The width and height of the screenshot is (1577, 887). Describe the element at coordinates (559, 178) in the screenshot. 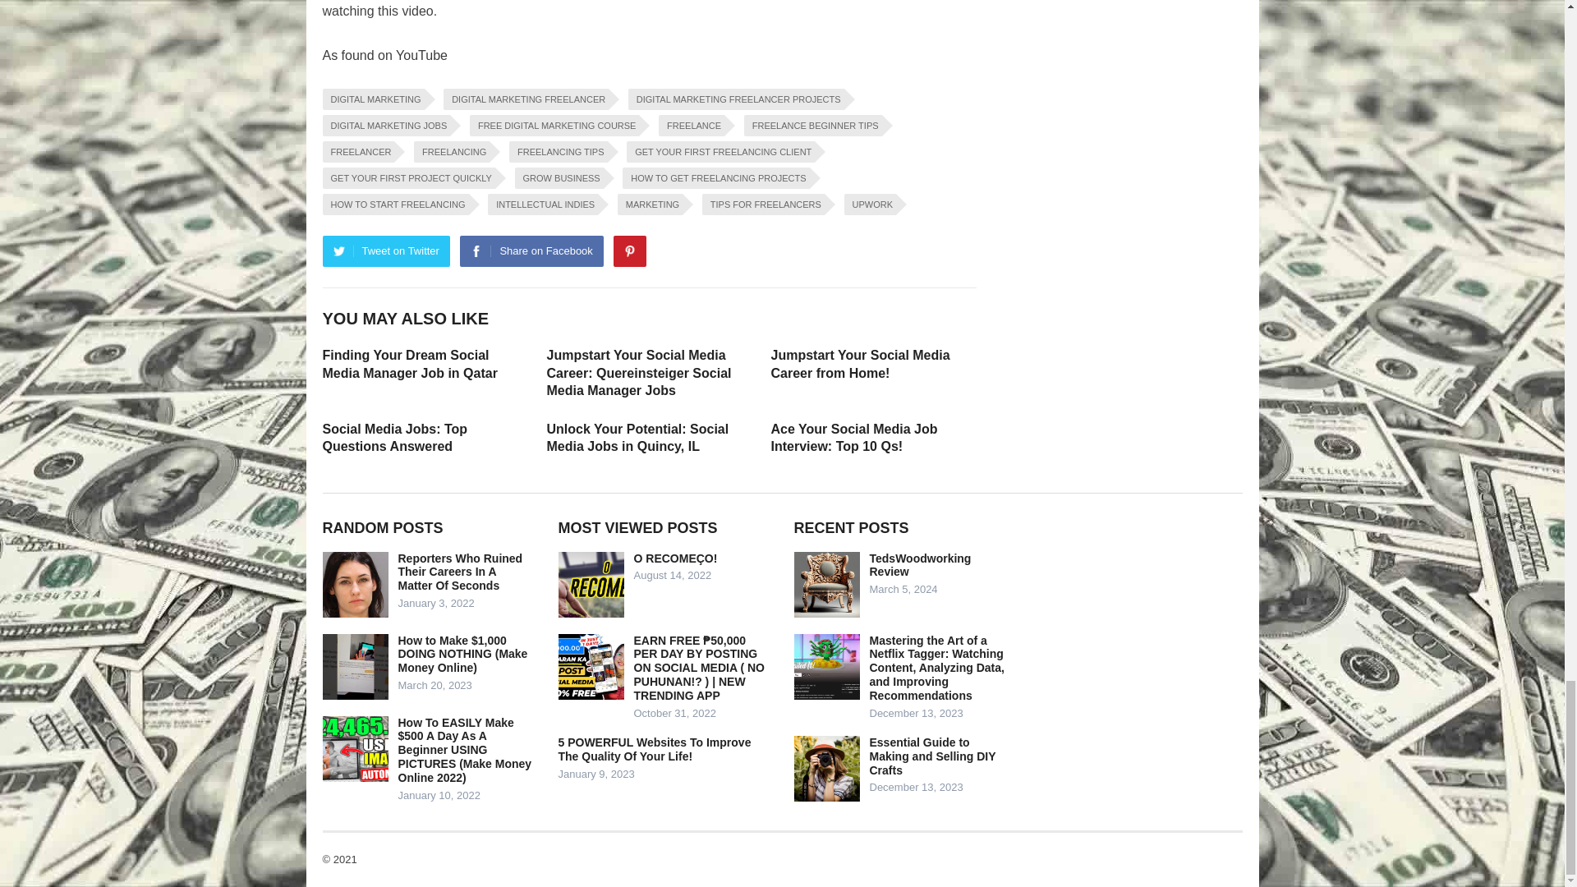

I see `GROW BUSINESS` at that location.